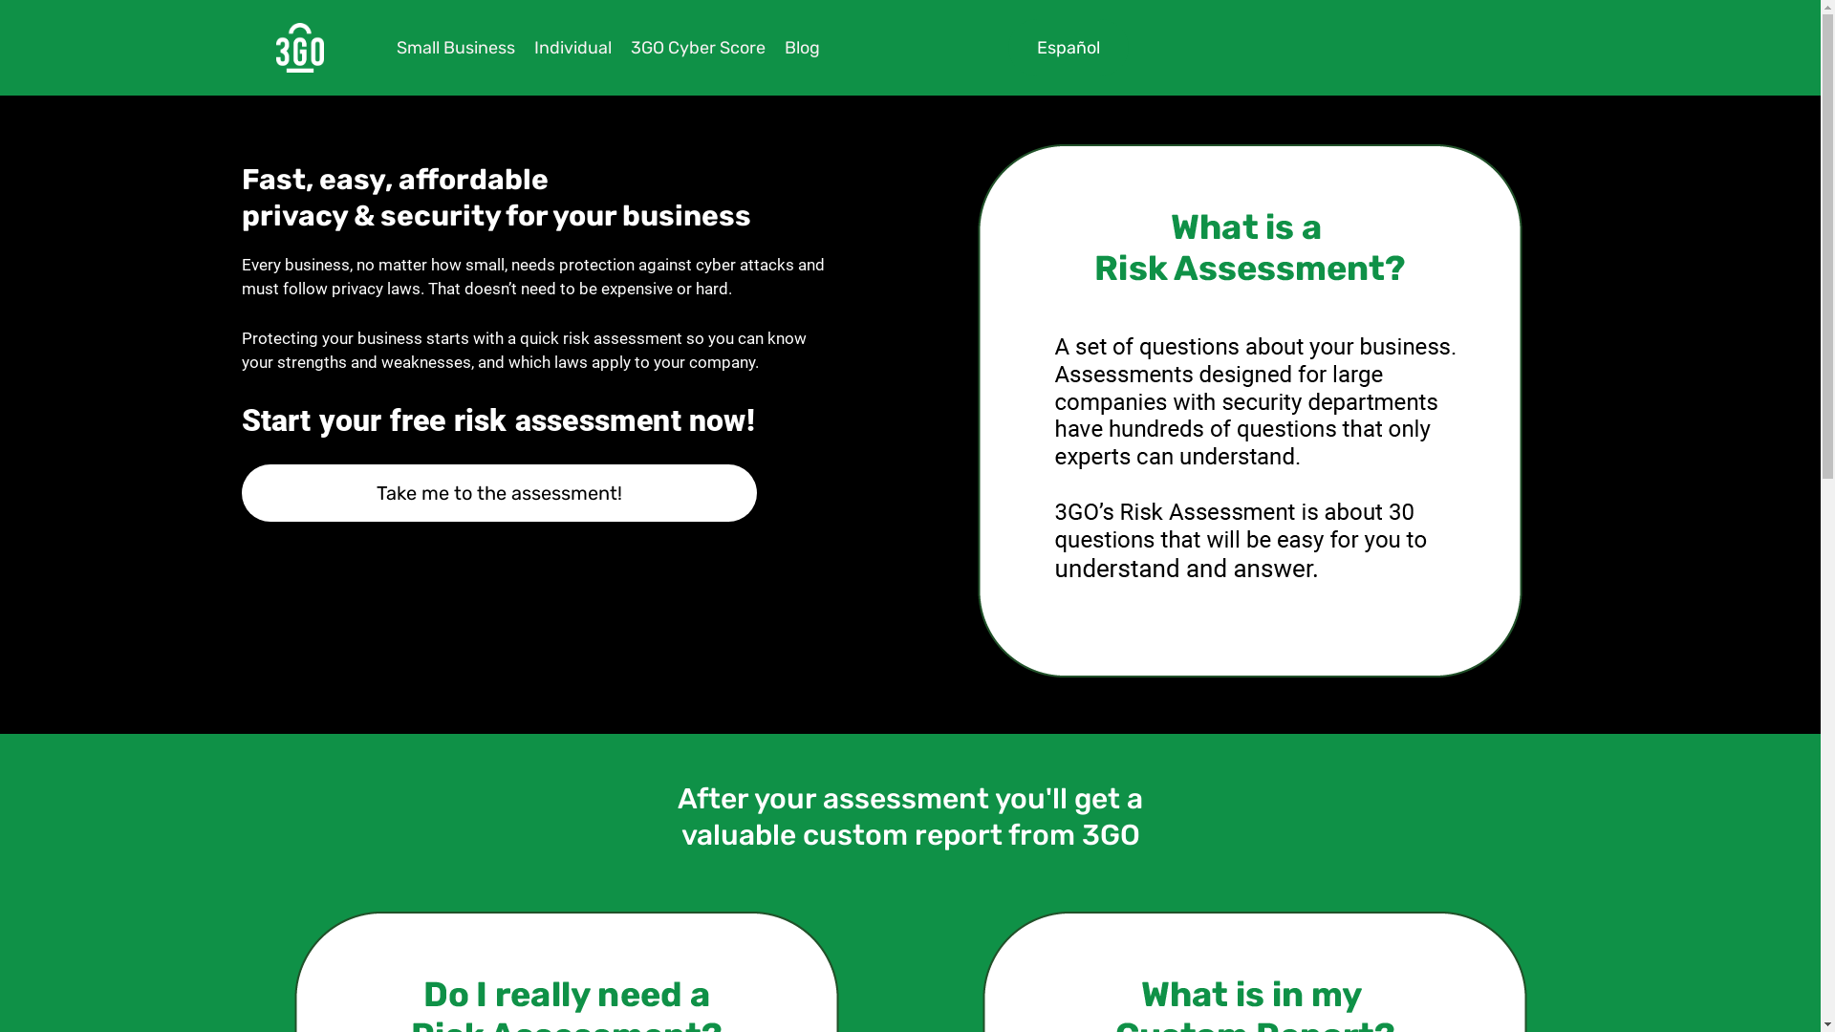 This screenshot has width=1835, height=1032. Describe the element at coordinates (698, 48) in the screenshot. I see `3GO Cyber Score` at that location.